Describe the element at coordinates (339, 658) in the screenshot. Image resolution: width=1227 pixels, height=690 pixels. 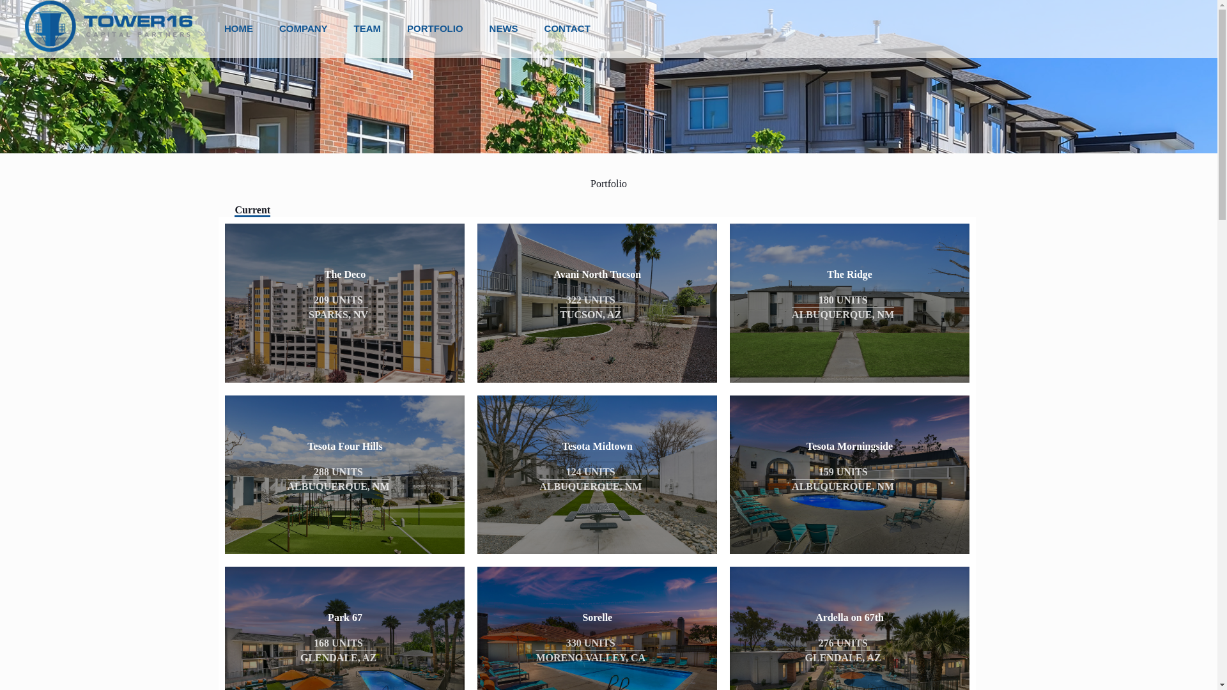
I see `GLENDALE, AZ` at that location.